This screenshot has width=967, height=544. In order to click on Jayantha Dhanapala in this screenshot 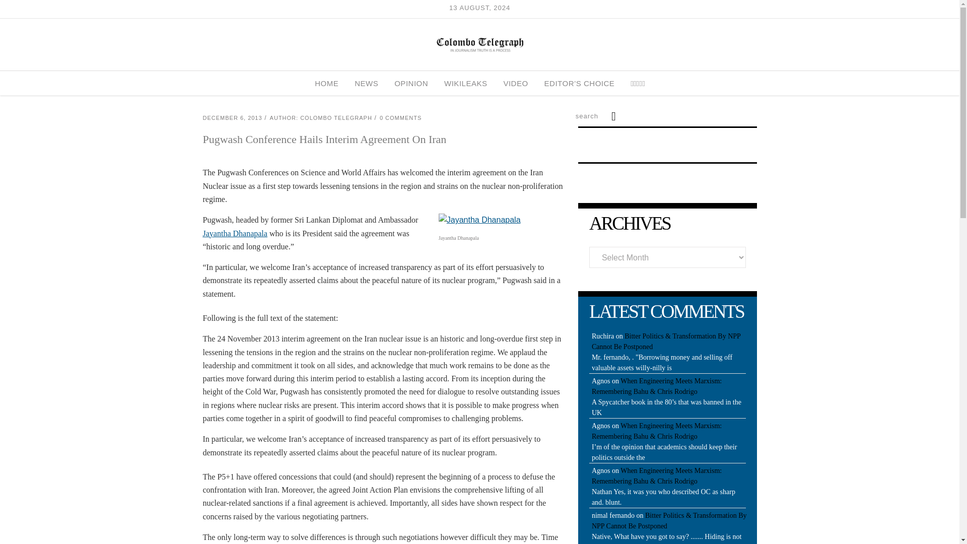, I will do `click(234, 233)`.